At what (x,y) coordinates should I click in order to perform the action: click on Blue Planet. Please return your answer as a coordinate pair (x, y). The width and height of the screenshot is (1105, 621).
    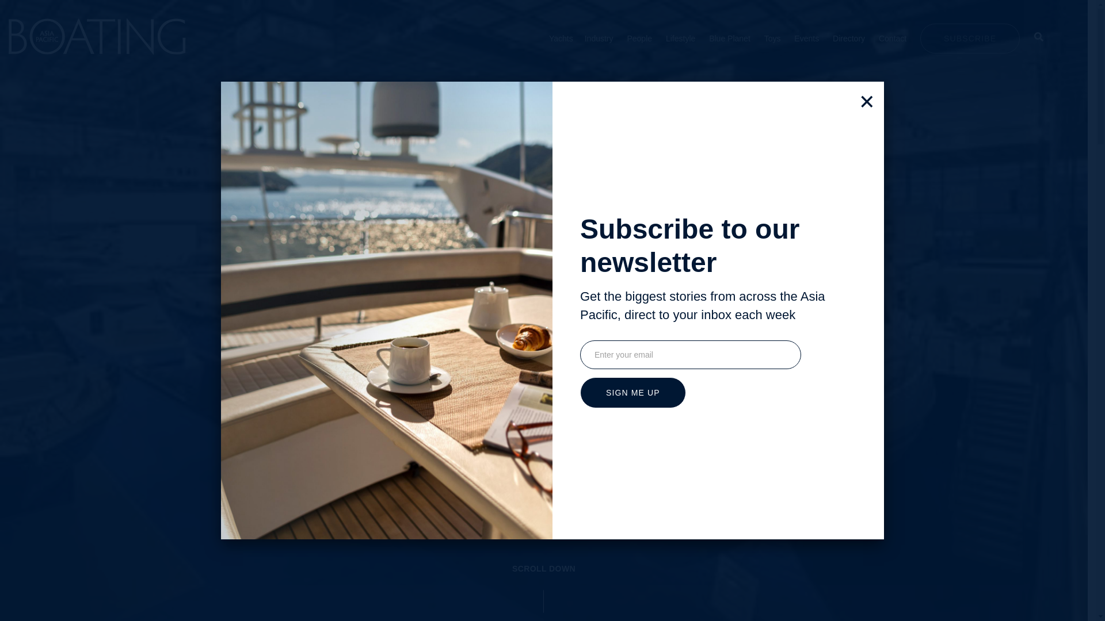
    Looking at the image, I should click on (730, 38).